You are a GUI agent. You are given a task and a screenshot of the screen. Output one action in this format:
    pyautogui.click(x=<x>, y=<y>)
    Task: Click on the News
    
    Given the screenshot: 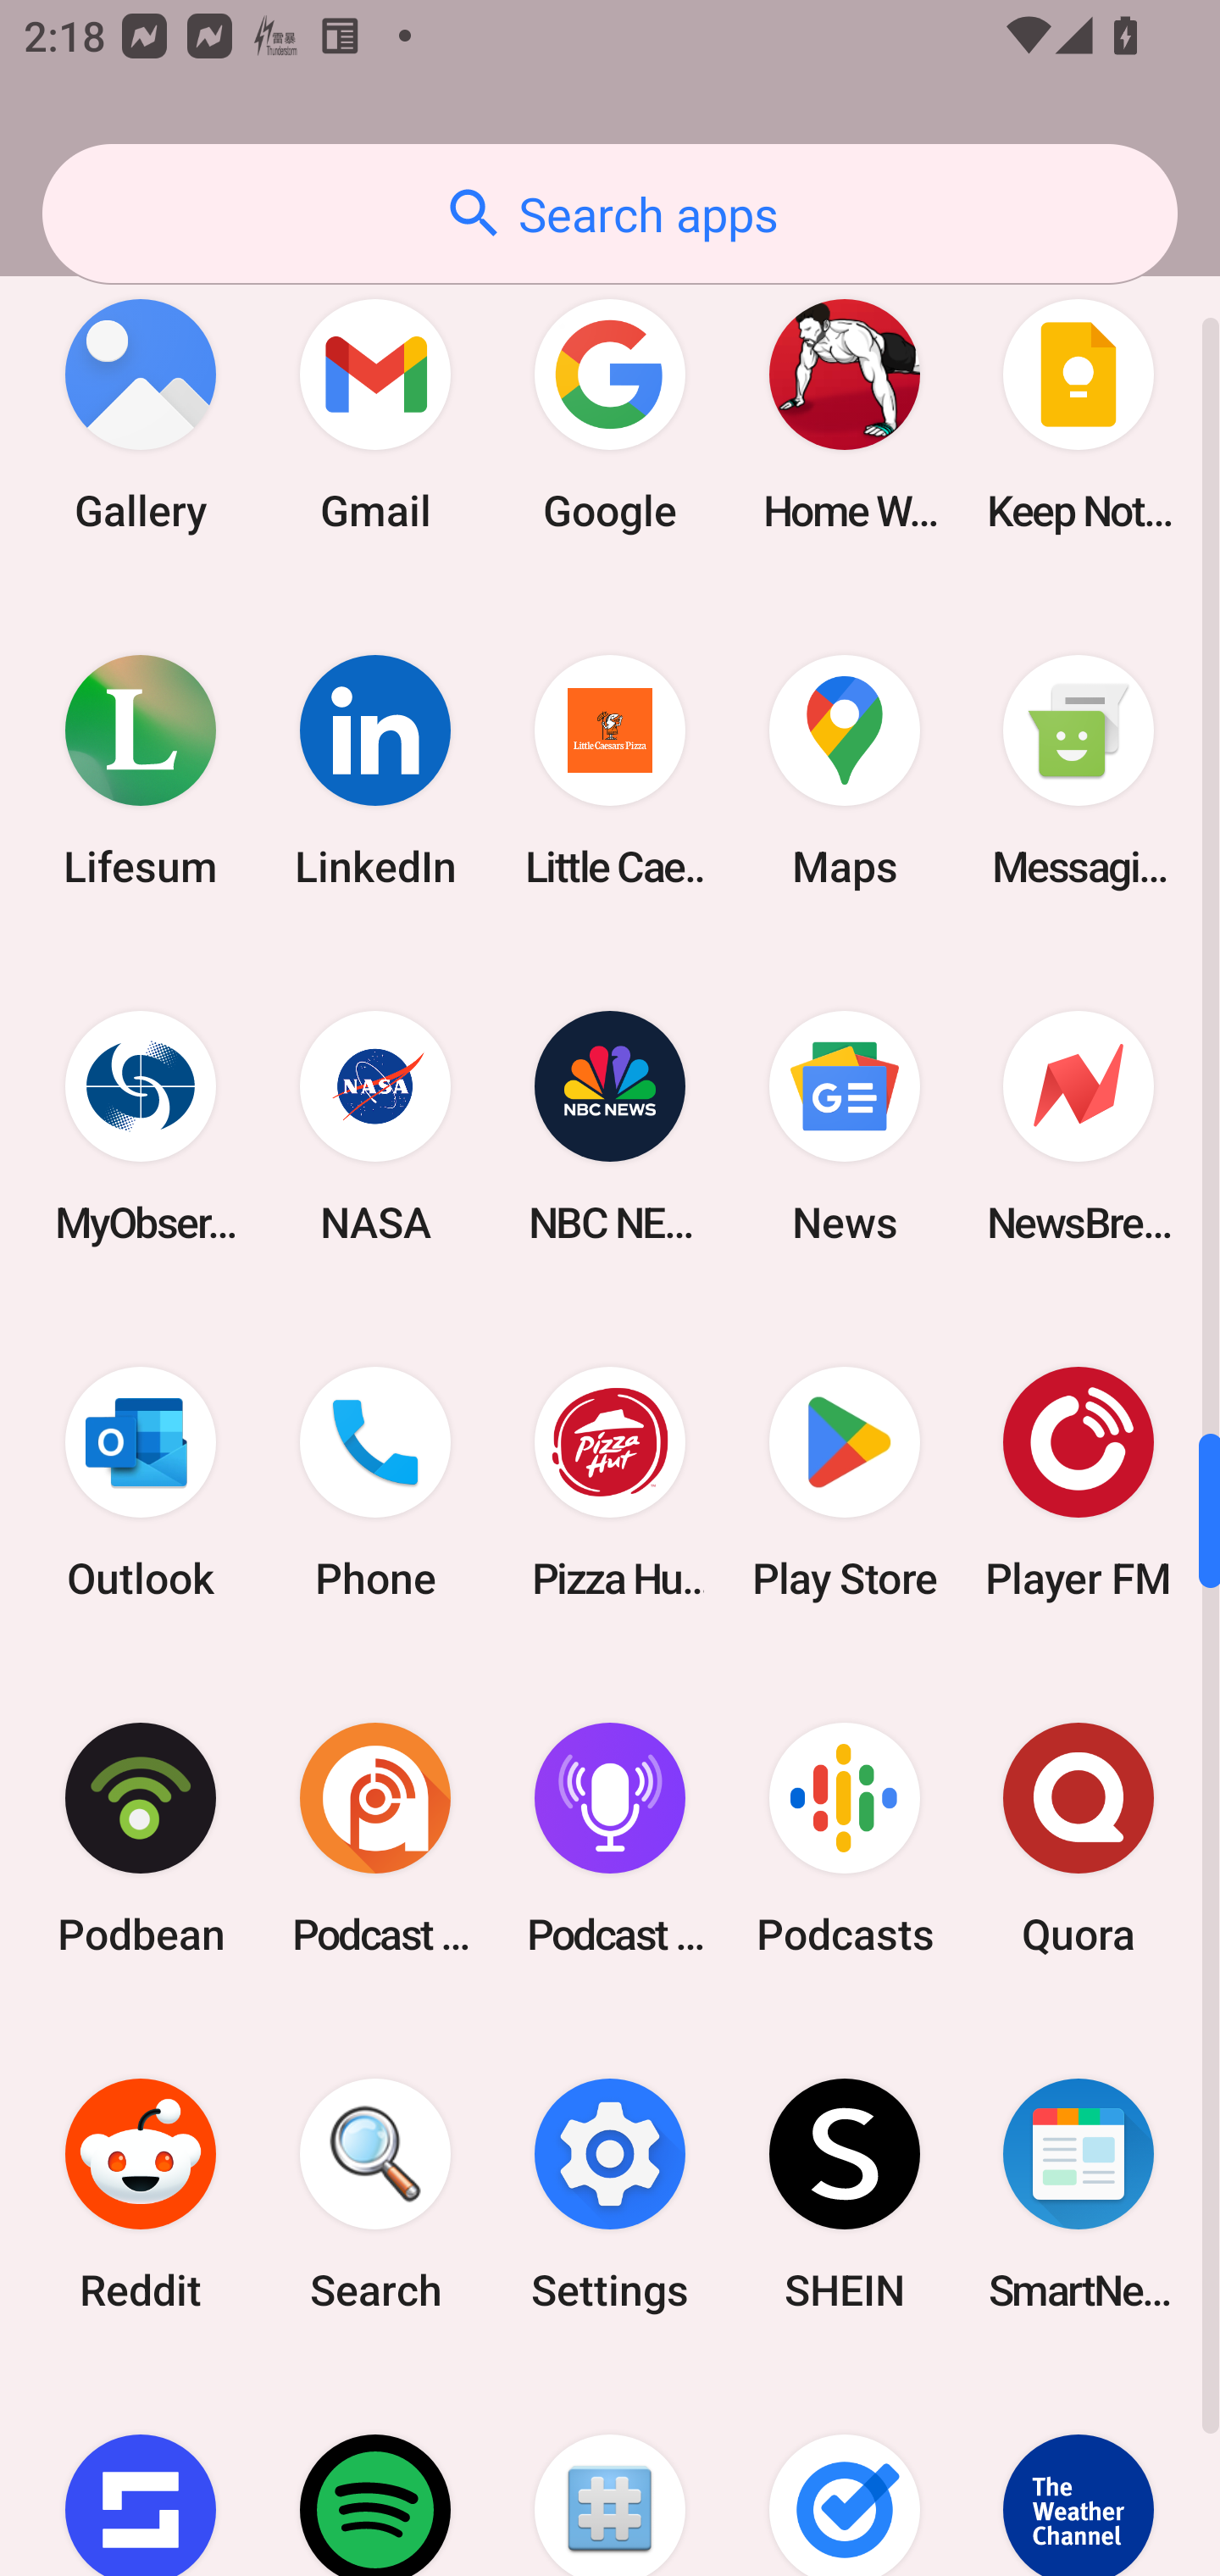 What is the action you would take?
    pyautogui.click(x=844, y=1127)
    